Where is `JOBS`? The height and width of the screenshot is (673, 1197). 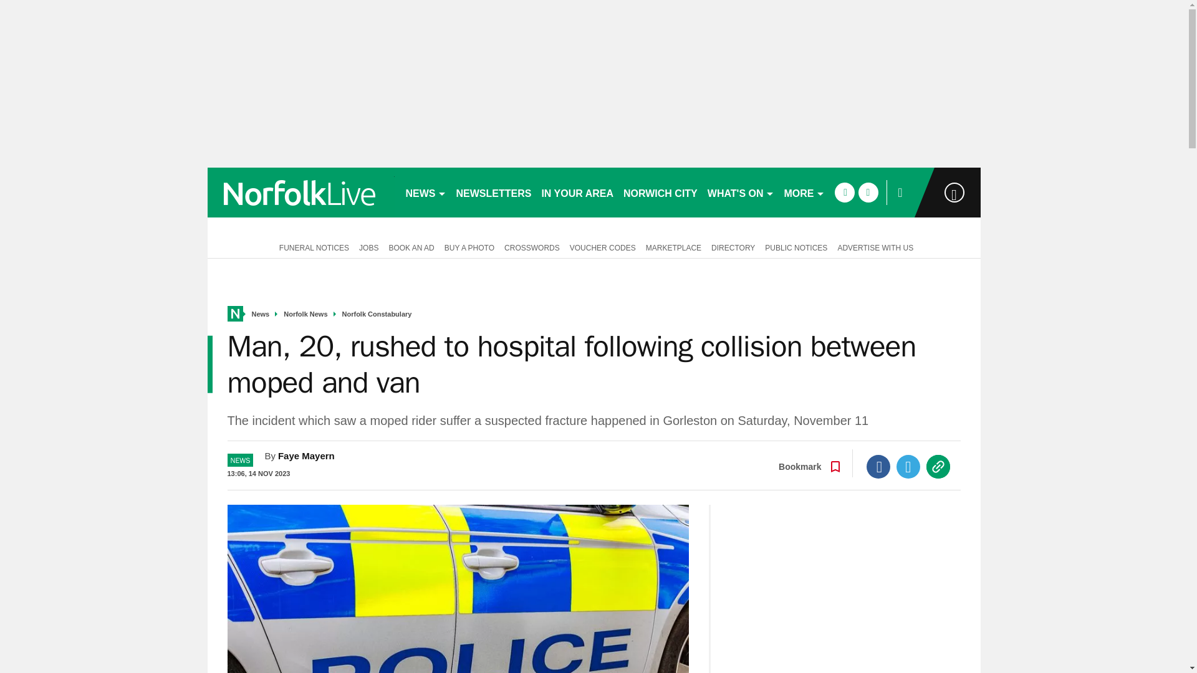 JOBS is located at coordinates (368, 247).